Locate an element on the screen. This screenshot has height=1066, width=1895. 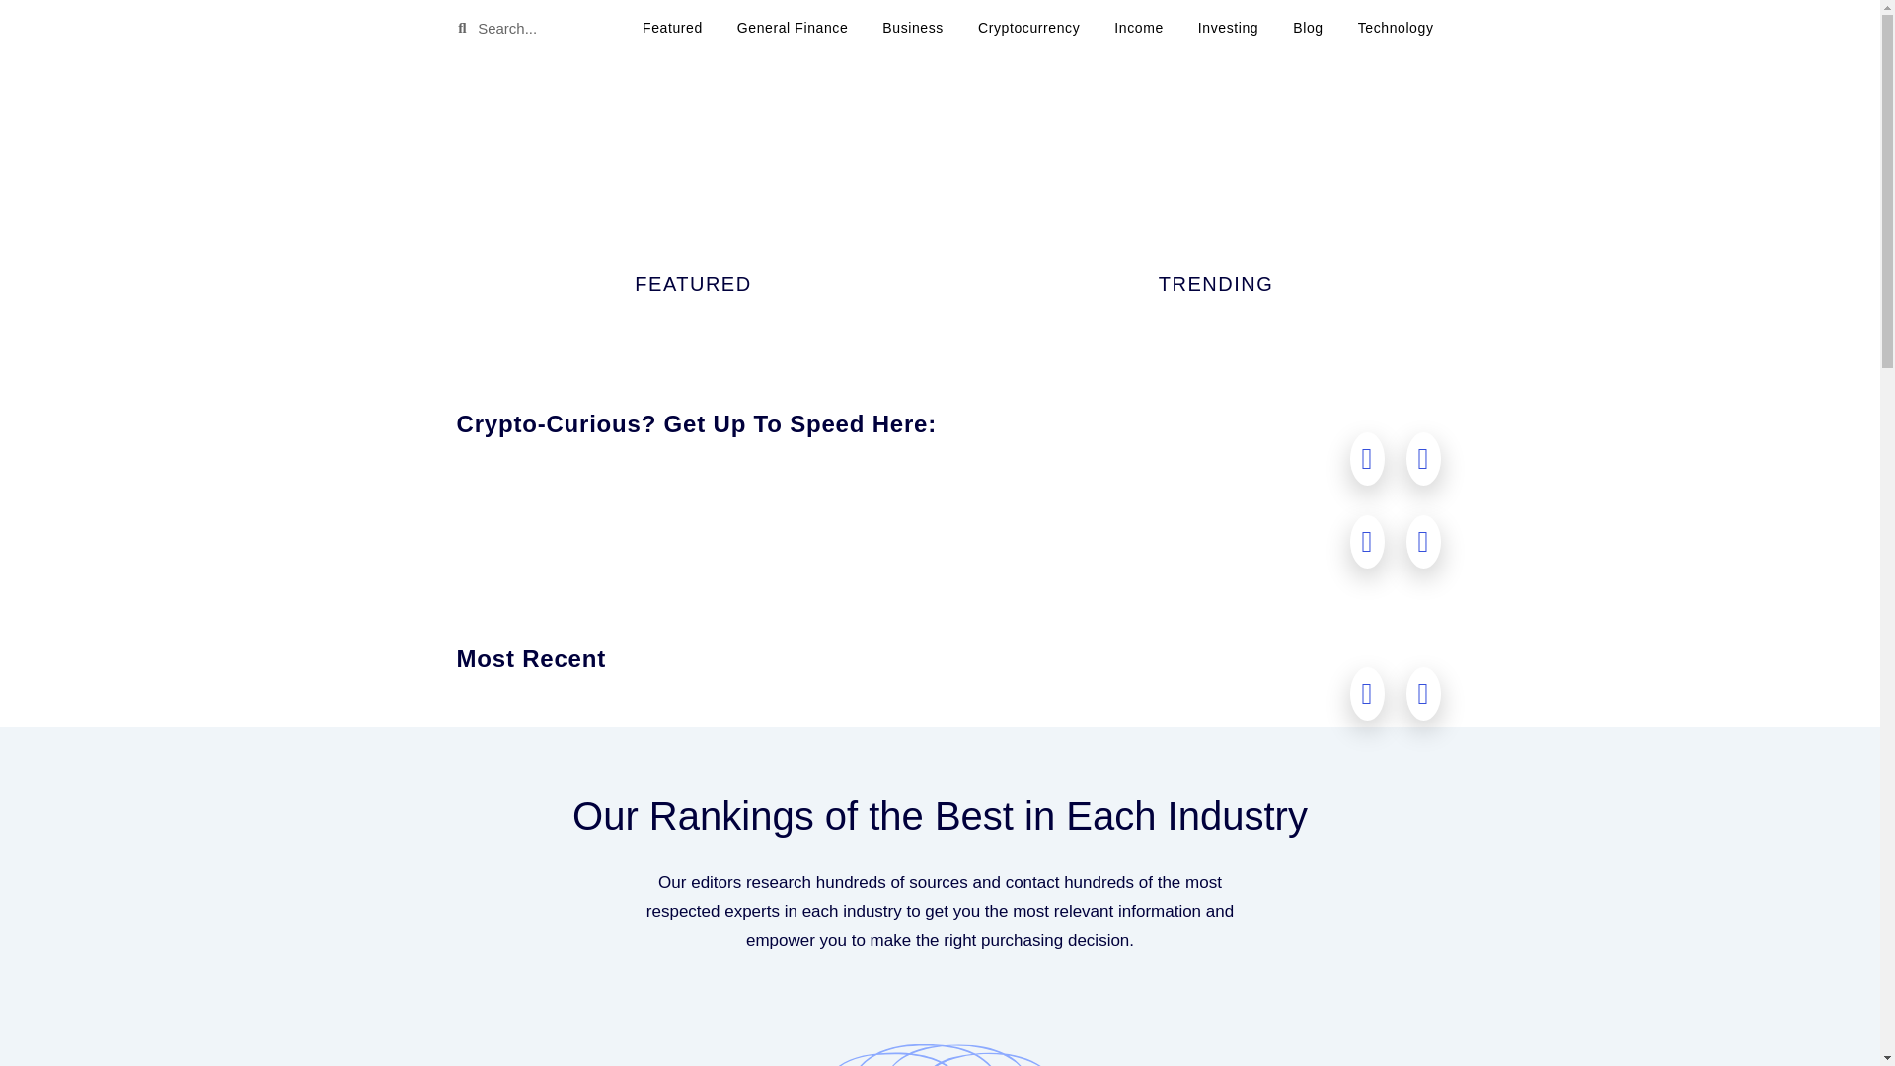
Technology is located at coordinates (1396, 28).